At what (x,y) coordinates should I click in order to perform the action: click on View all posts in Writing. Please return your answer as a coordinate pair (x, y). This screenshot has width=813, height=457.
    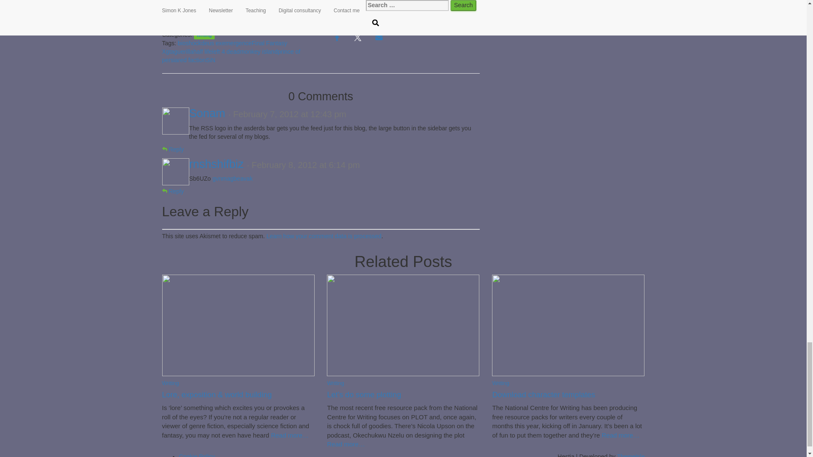
    Looking at the image, I should click on (500, 383).